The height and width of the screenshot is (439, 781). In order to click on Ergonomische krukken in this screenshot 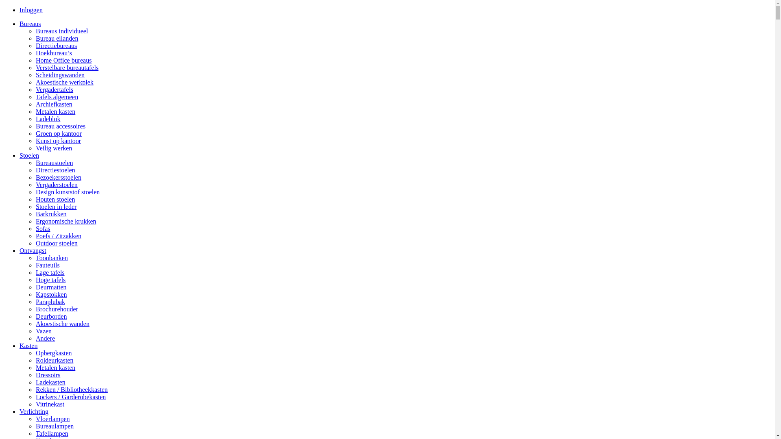, I will do `click(66, 221)`.